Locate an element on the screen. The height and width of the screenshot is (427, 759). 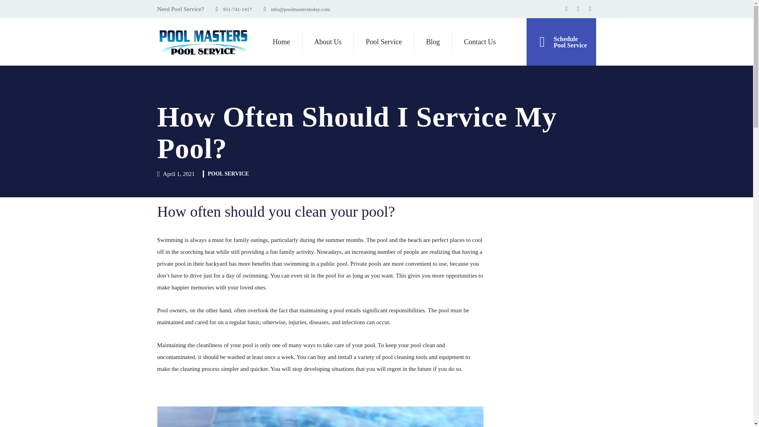
Pool Service is located at coordinates (561, 42).